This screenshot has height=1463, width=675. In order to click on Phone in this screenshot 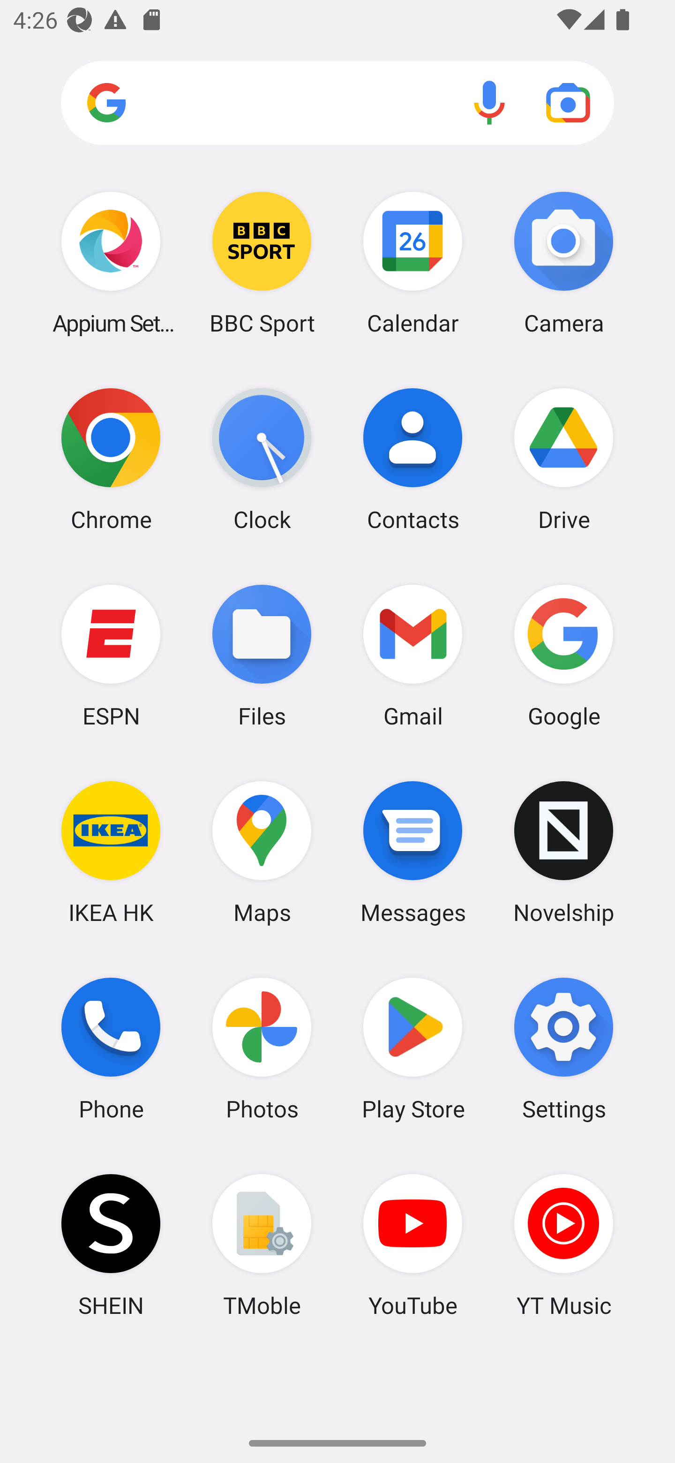, I will do `click(111, 1049)`.